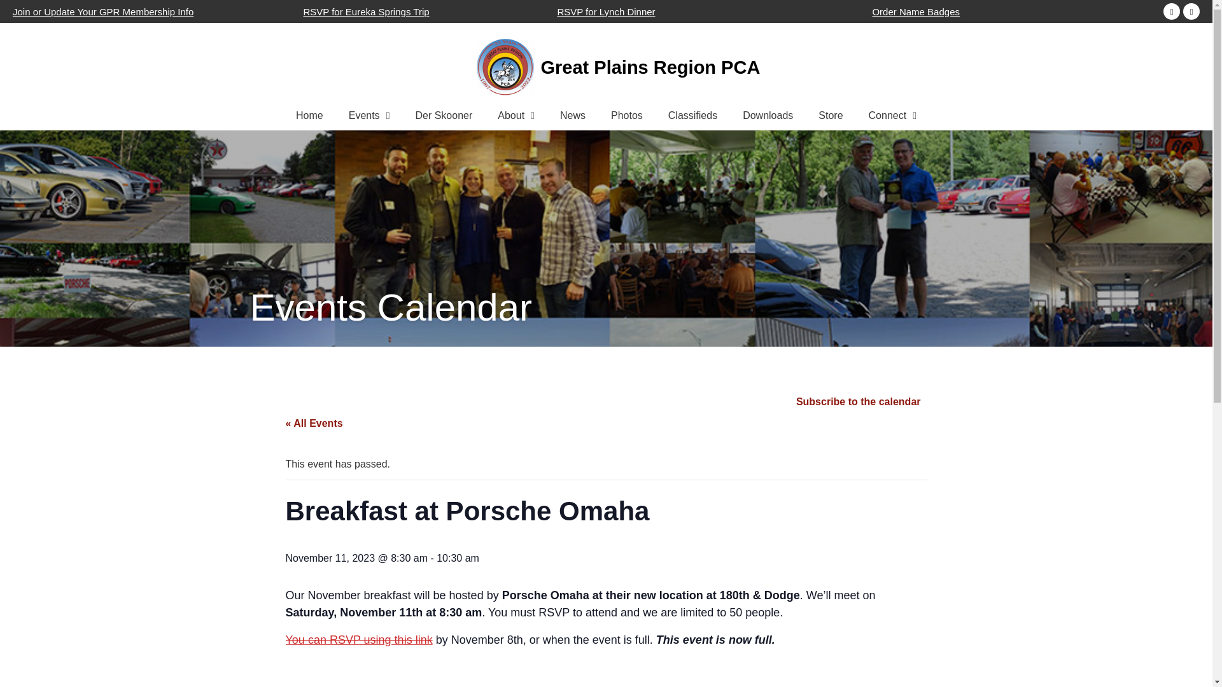  Describe the element at coordinates (830, 116) in the screenshot. I see `Store` at that location.